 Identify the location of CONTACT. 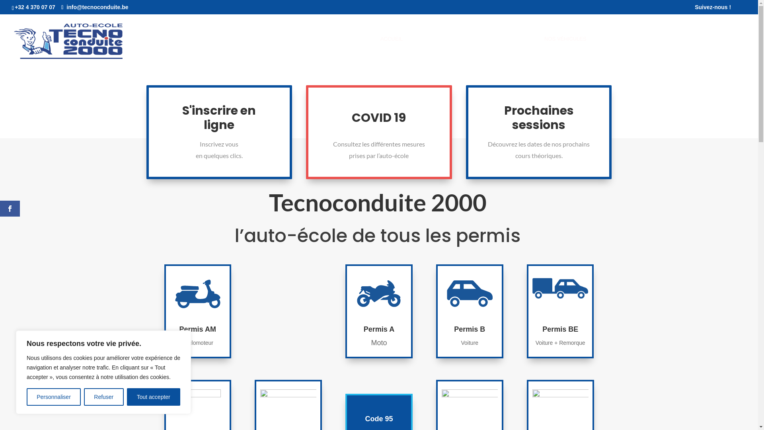
(733, 50).